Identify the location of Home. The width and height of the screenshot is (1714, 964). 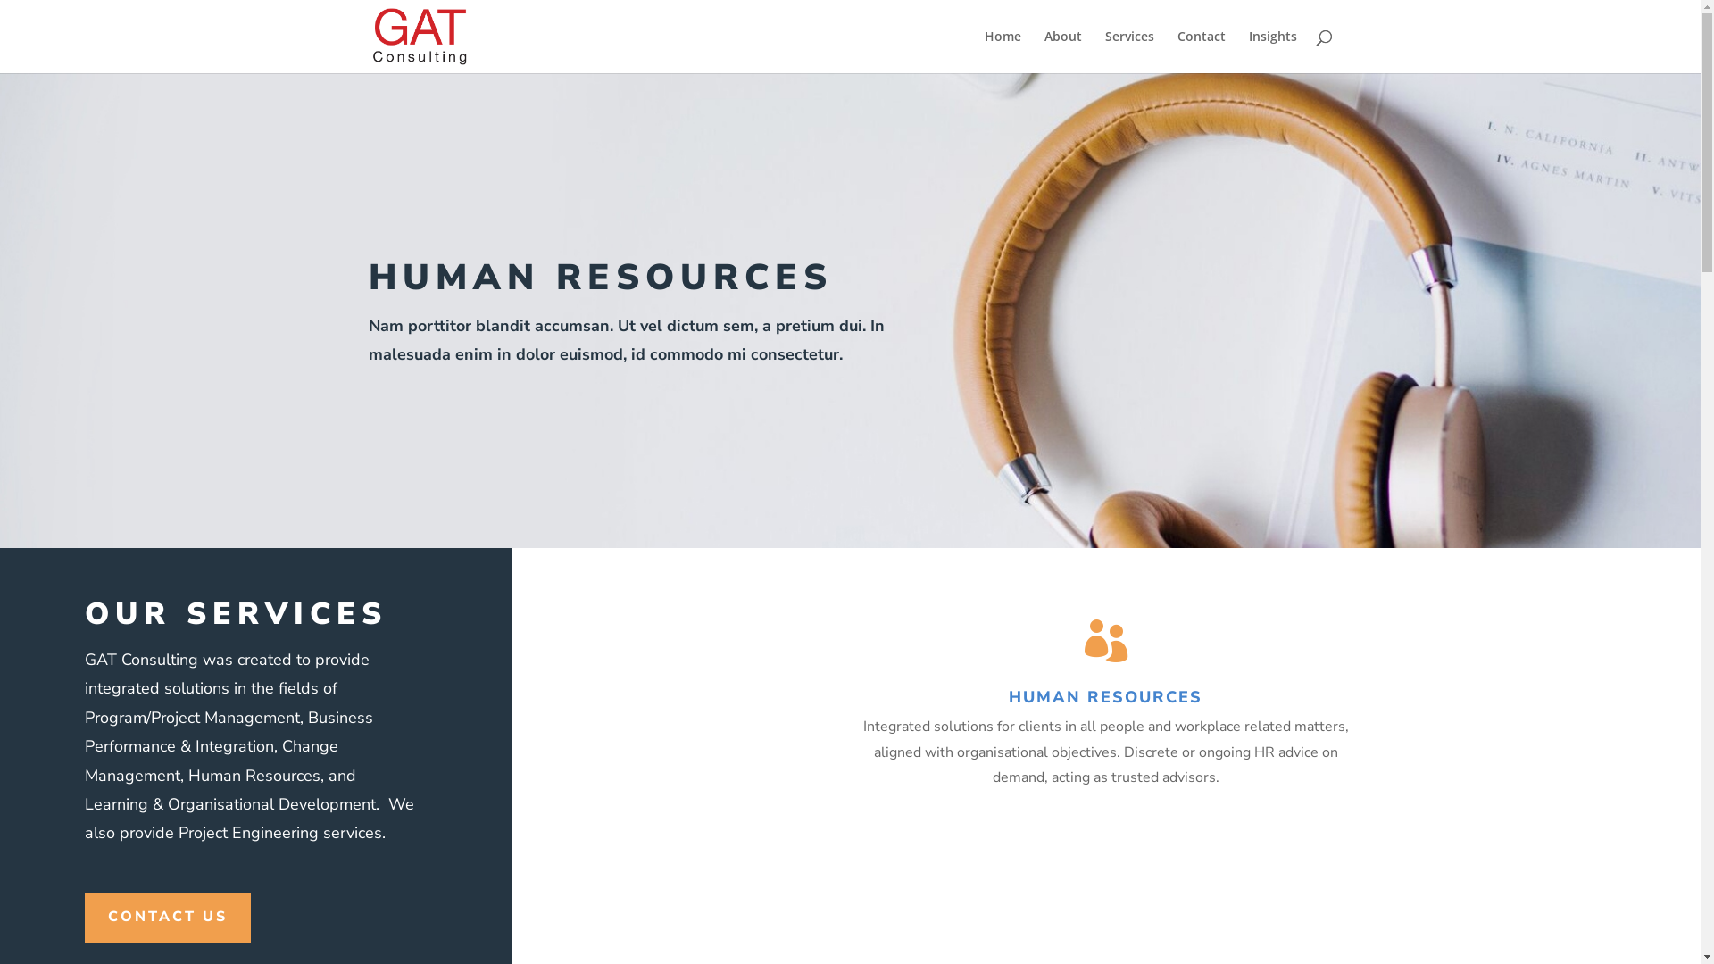
(1002, 52).